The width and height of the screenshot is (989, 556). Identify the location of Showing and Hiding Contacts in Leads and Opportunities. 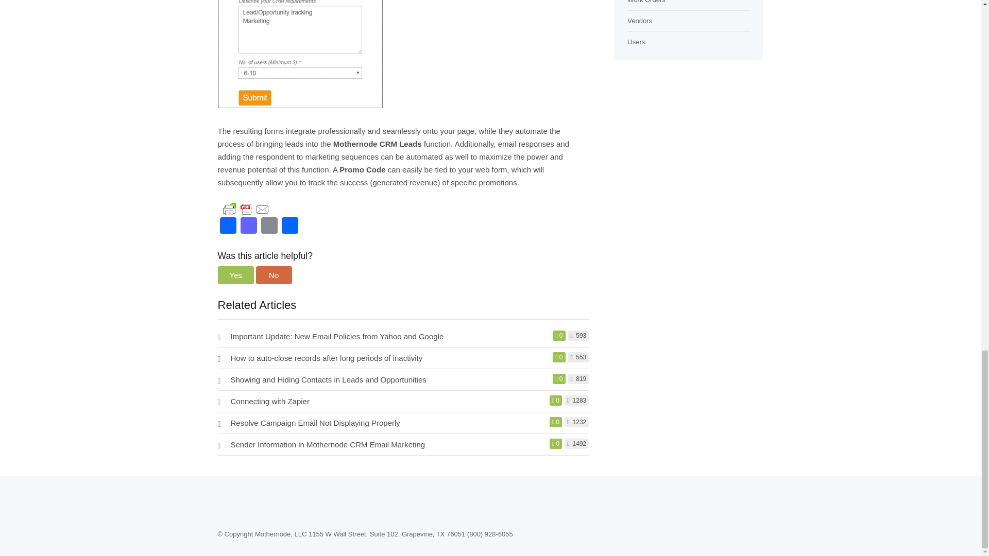
(328, 380).